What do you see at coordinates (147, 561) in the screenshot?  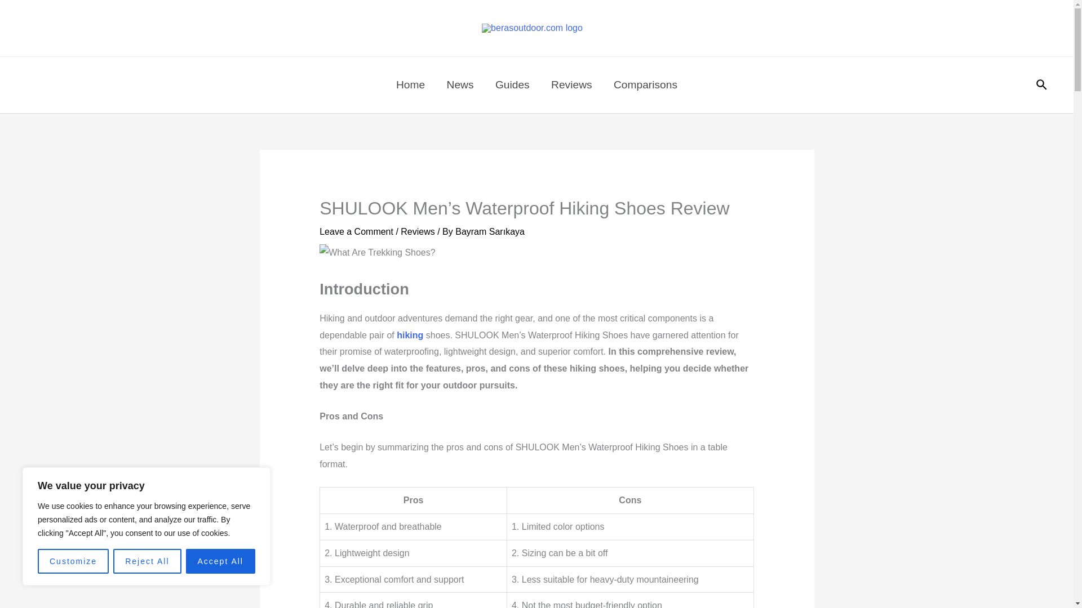 I see `Reject All` at bounding box center [147, 561].